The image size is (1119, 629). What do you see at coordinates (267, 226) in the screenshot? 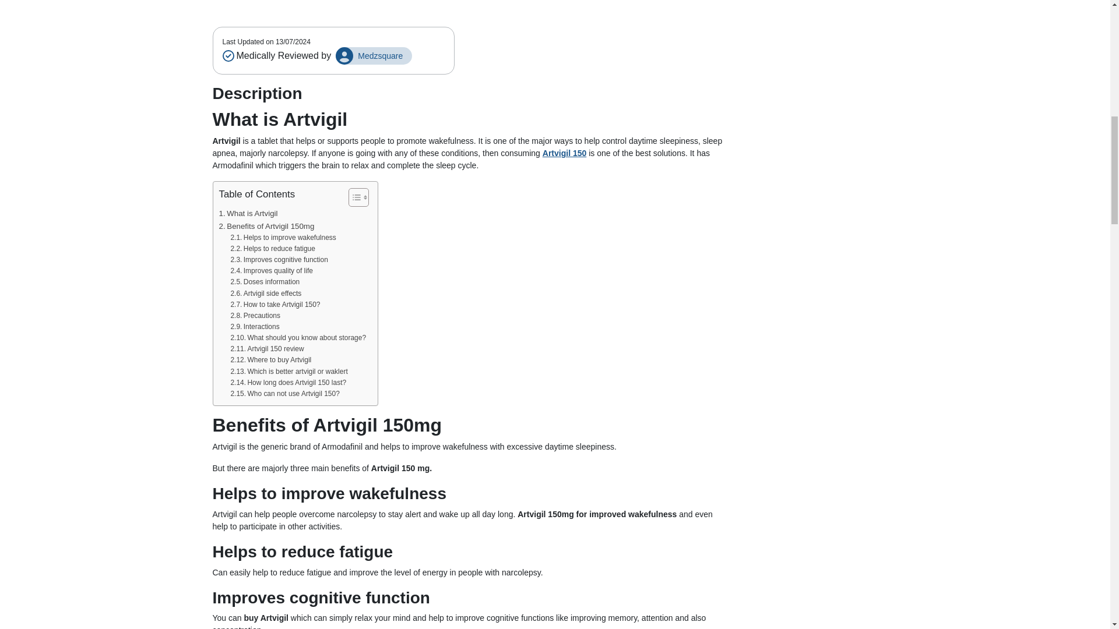
I see `Benefits of Artvigil 150mg` at bounding box center [267, 226].